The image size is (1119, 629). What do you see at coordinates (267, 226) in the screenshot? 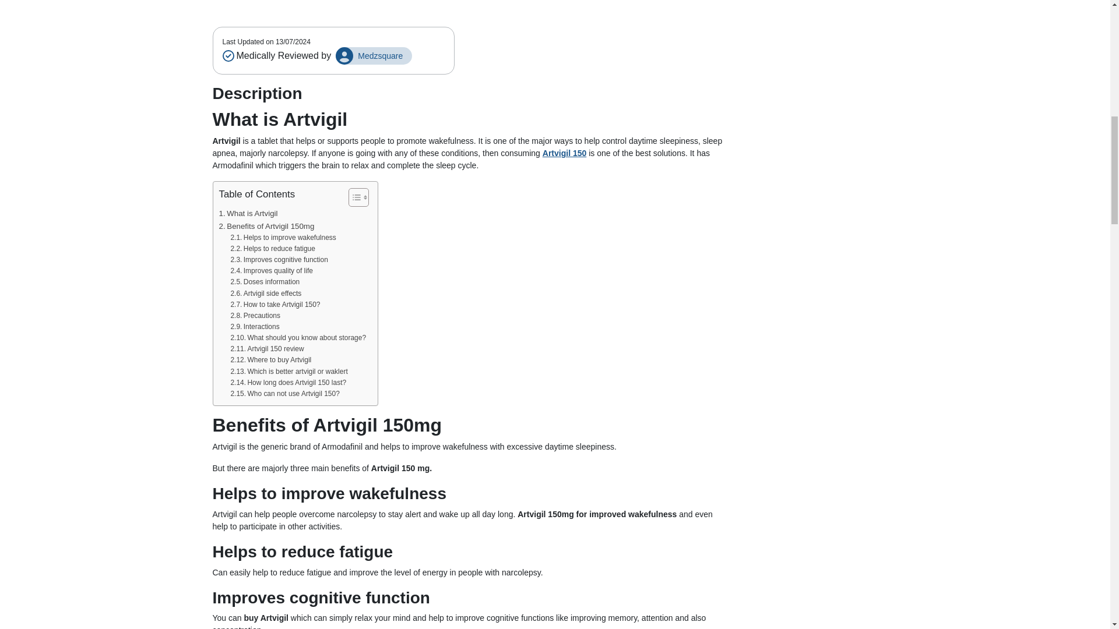
I see `Benefits of Artvigil 150mg` at bounding box center [267, 226].